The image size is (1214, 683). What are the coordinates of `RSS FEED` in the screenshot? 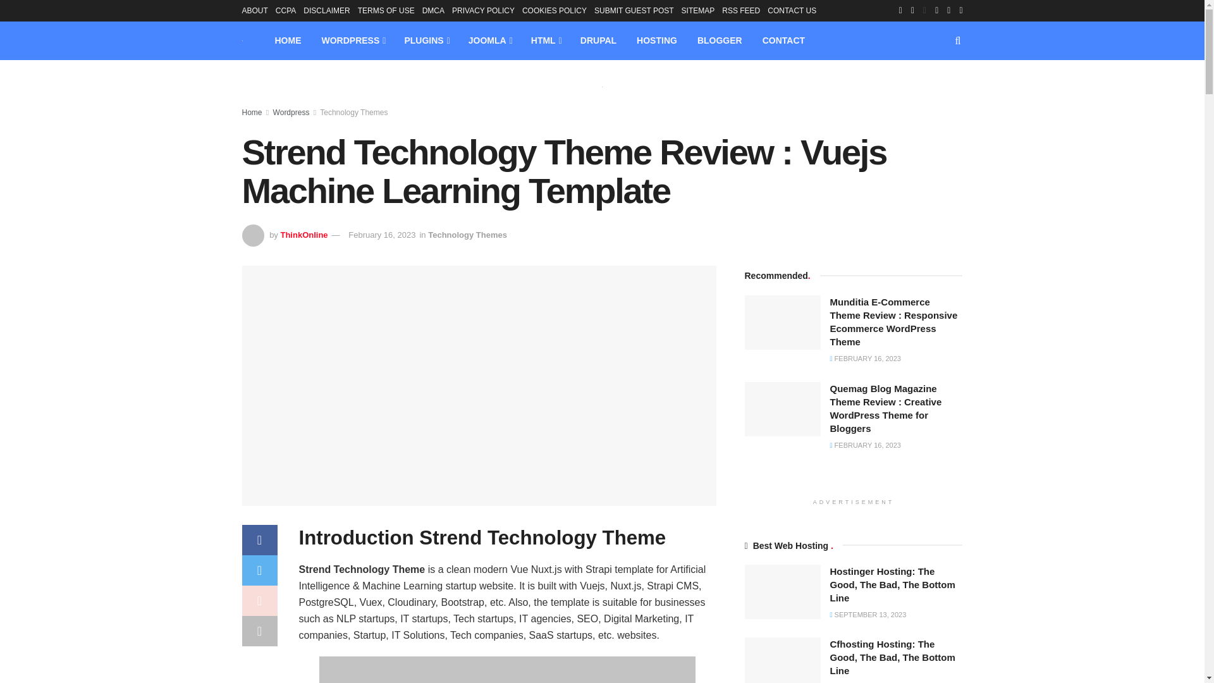 It's located at (741, 10).